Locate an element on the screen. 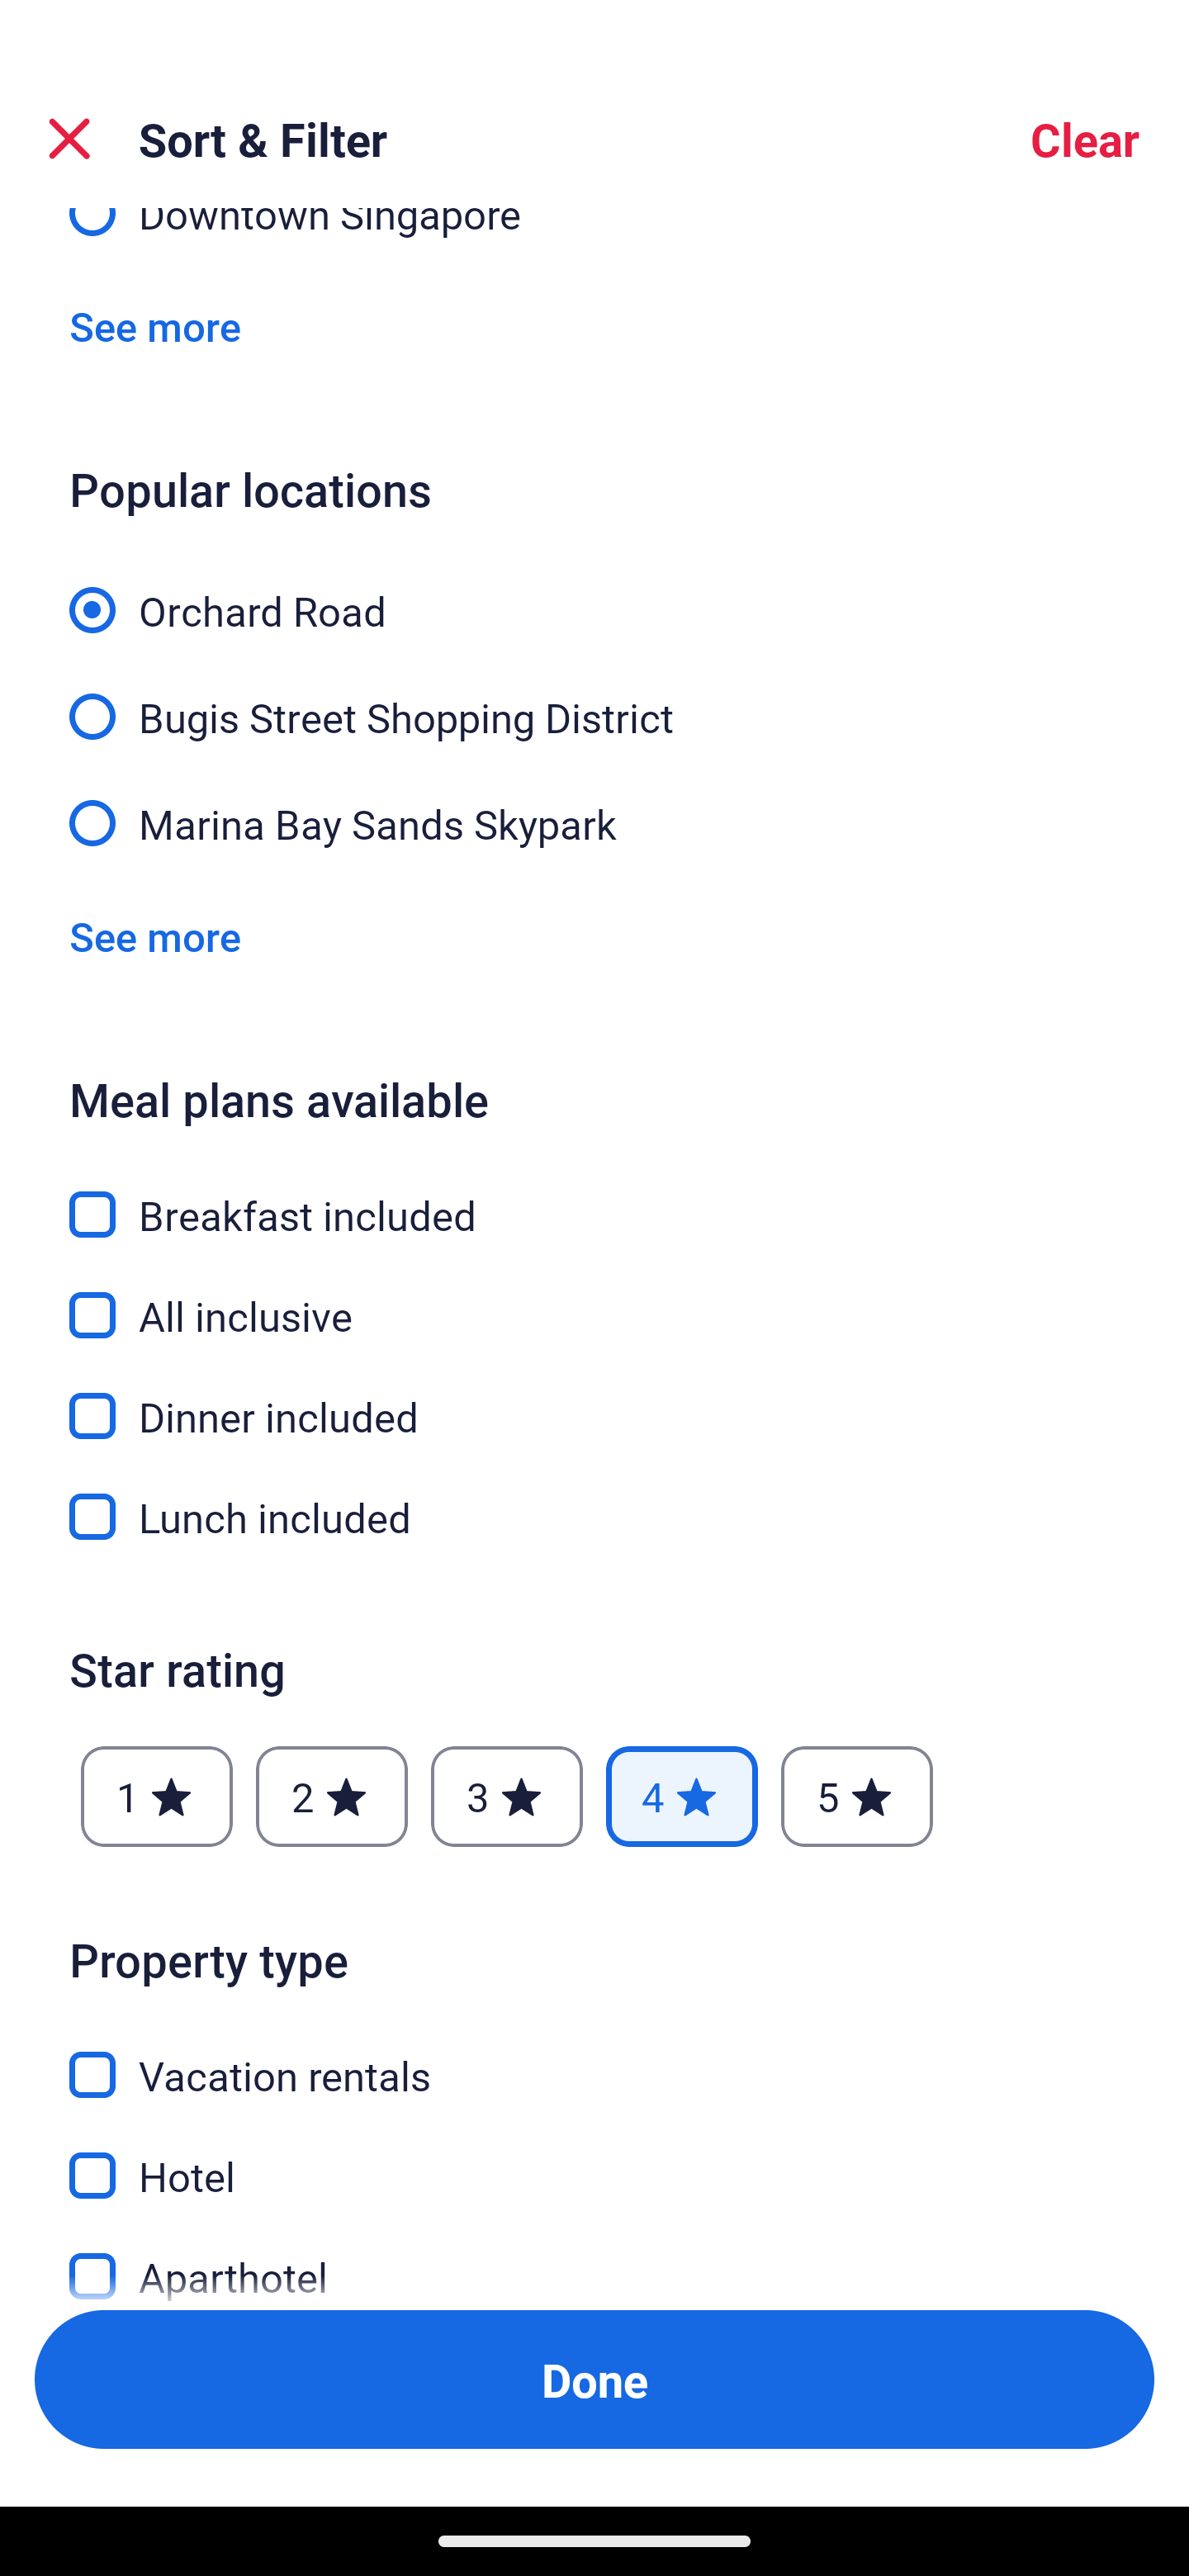 The image size is (1189, 2576). All inclusive, All inclusive is located at coordinates (594, 1296).